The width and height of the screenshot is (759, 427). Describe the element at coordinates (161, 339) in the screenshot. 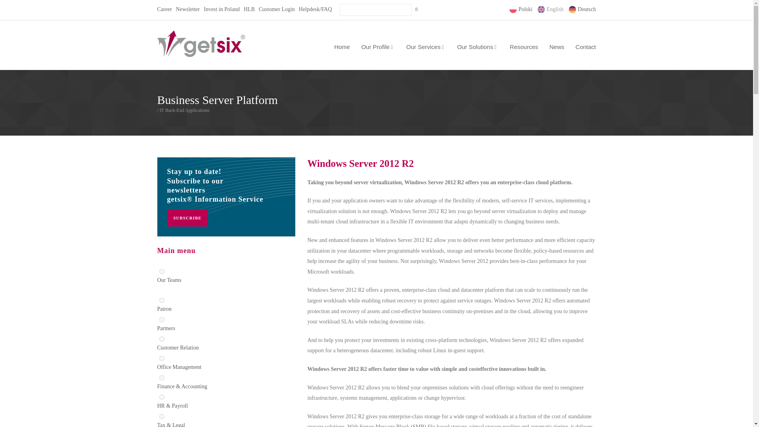

I see `on` at that location.